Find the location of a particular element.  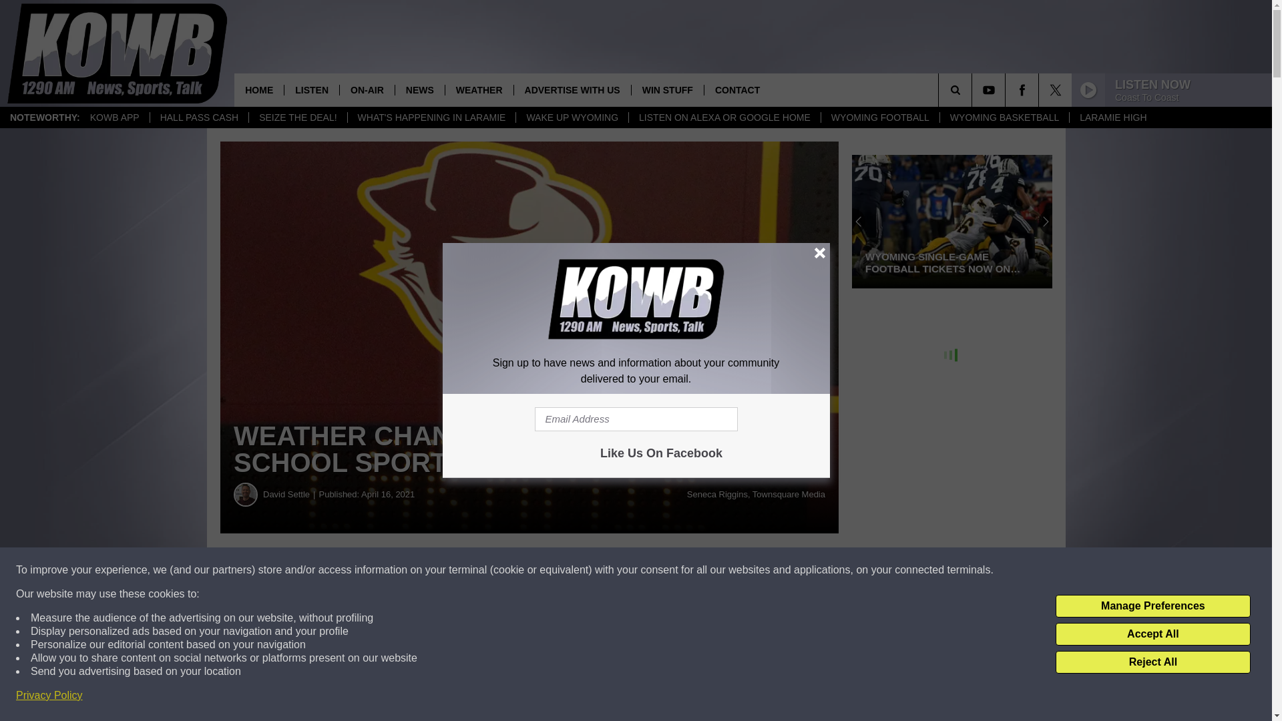

Accept All is located at coordinates (1152, 634).